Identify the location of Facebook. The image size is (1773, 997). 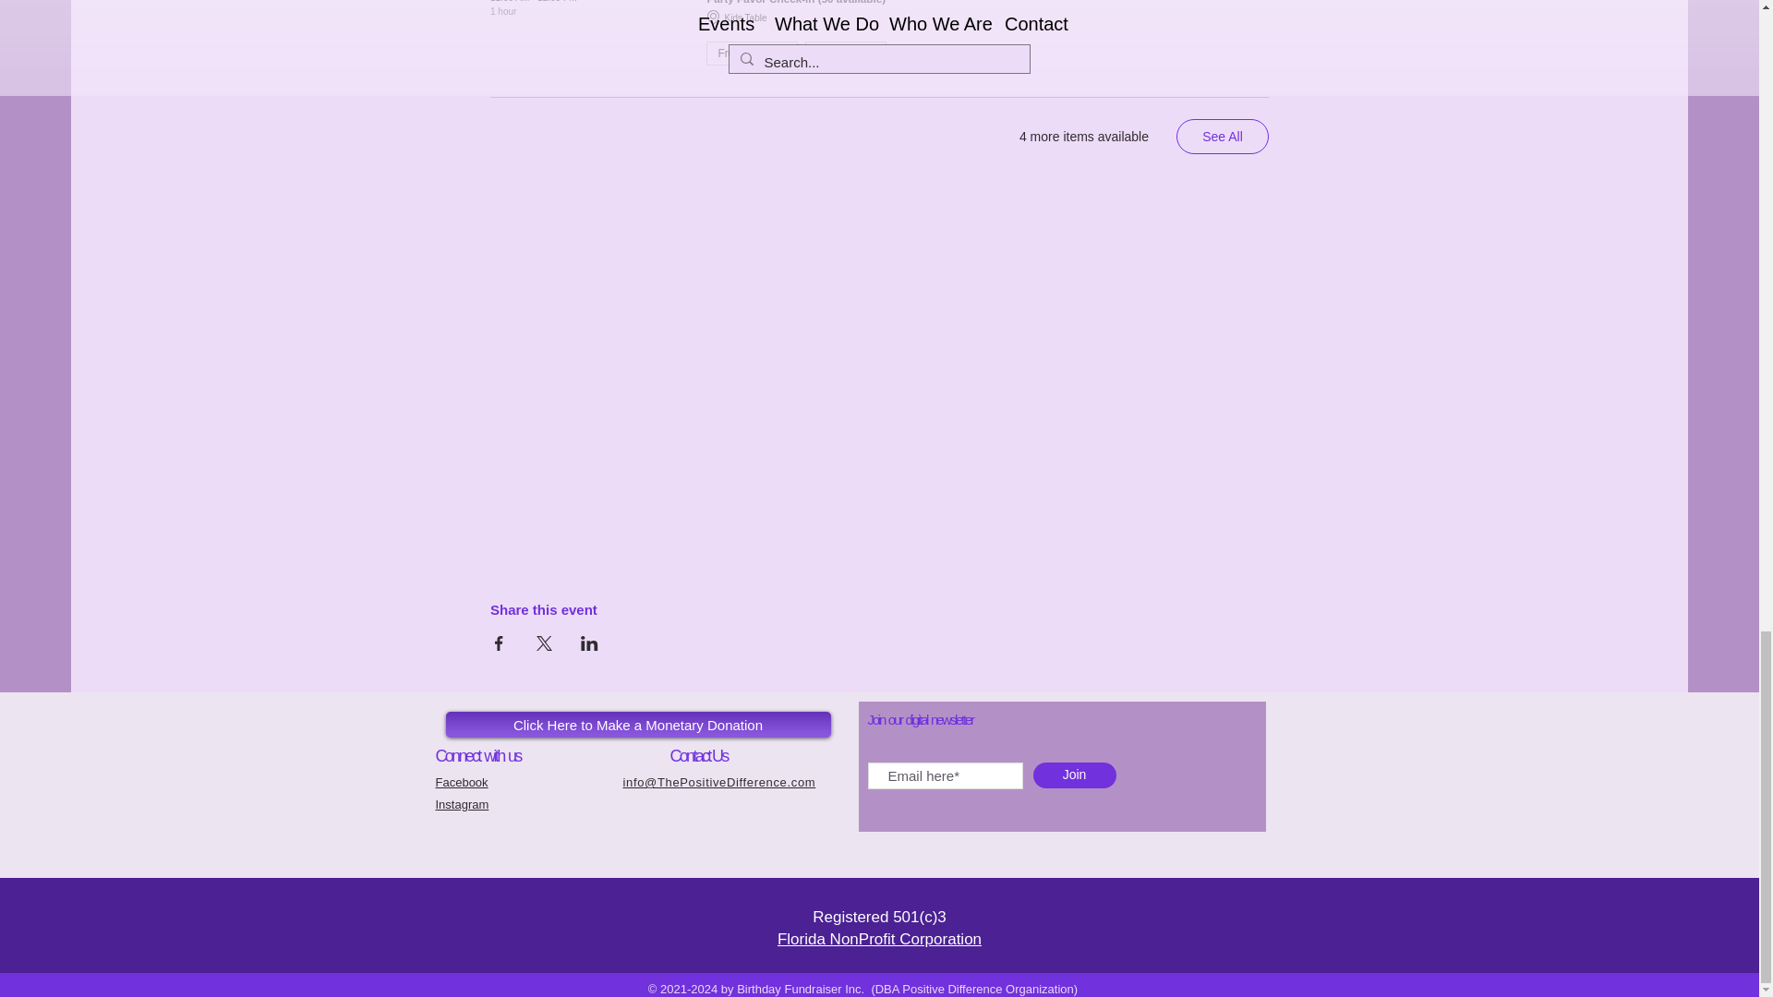
(462, 783).